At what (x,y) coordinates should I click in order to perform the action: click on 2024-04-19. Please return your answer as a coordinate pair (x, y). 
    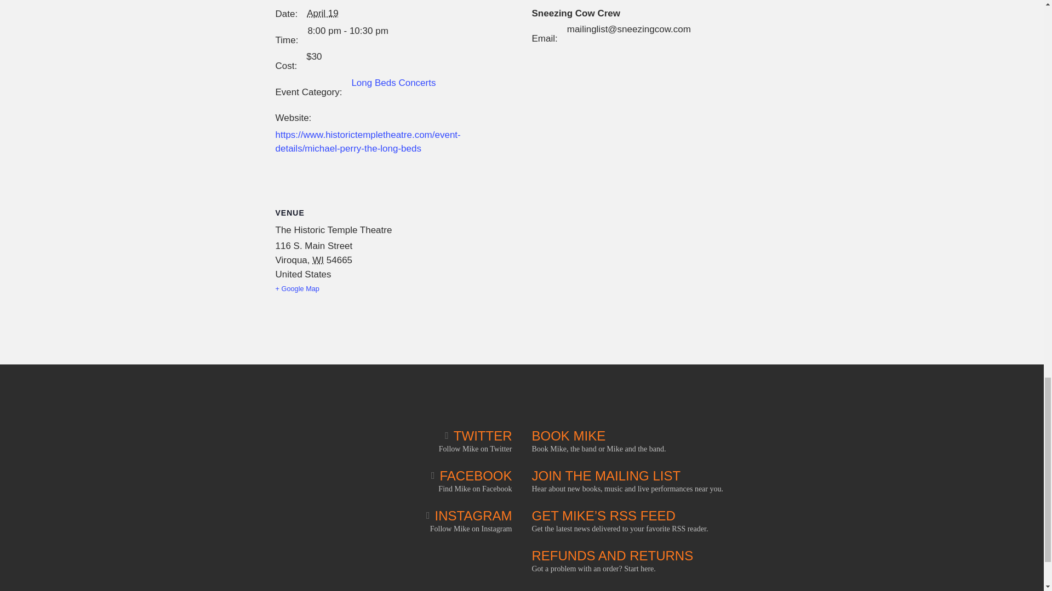
    Looking at the image, I should click on (323, 13).